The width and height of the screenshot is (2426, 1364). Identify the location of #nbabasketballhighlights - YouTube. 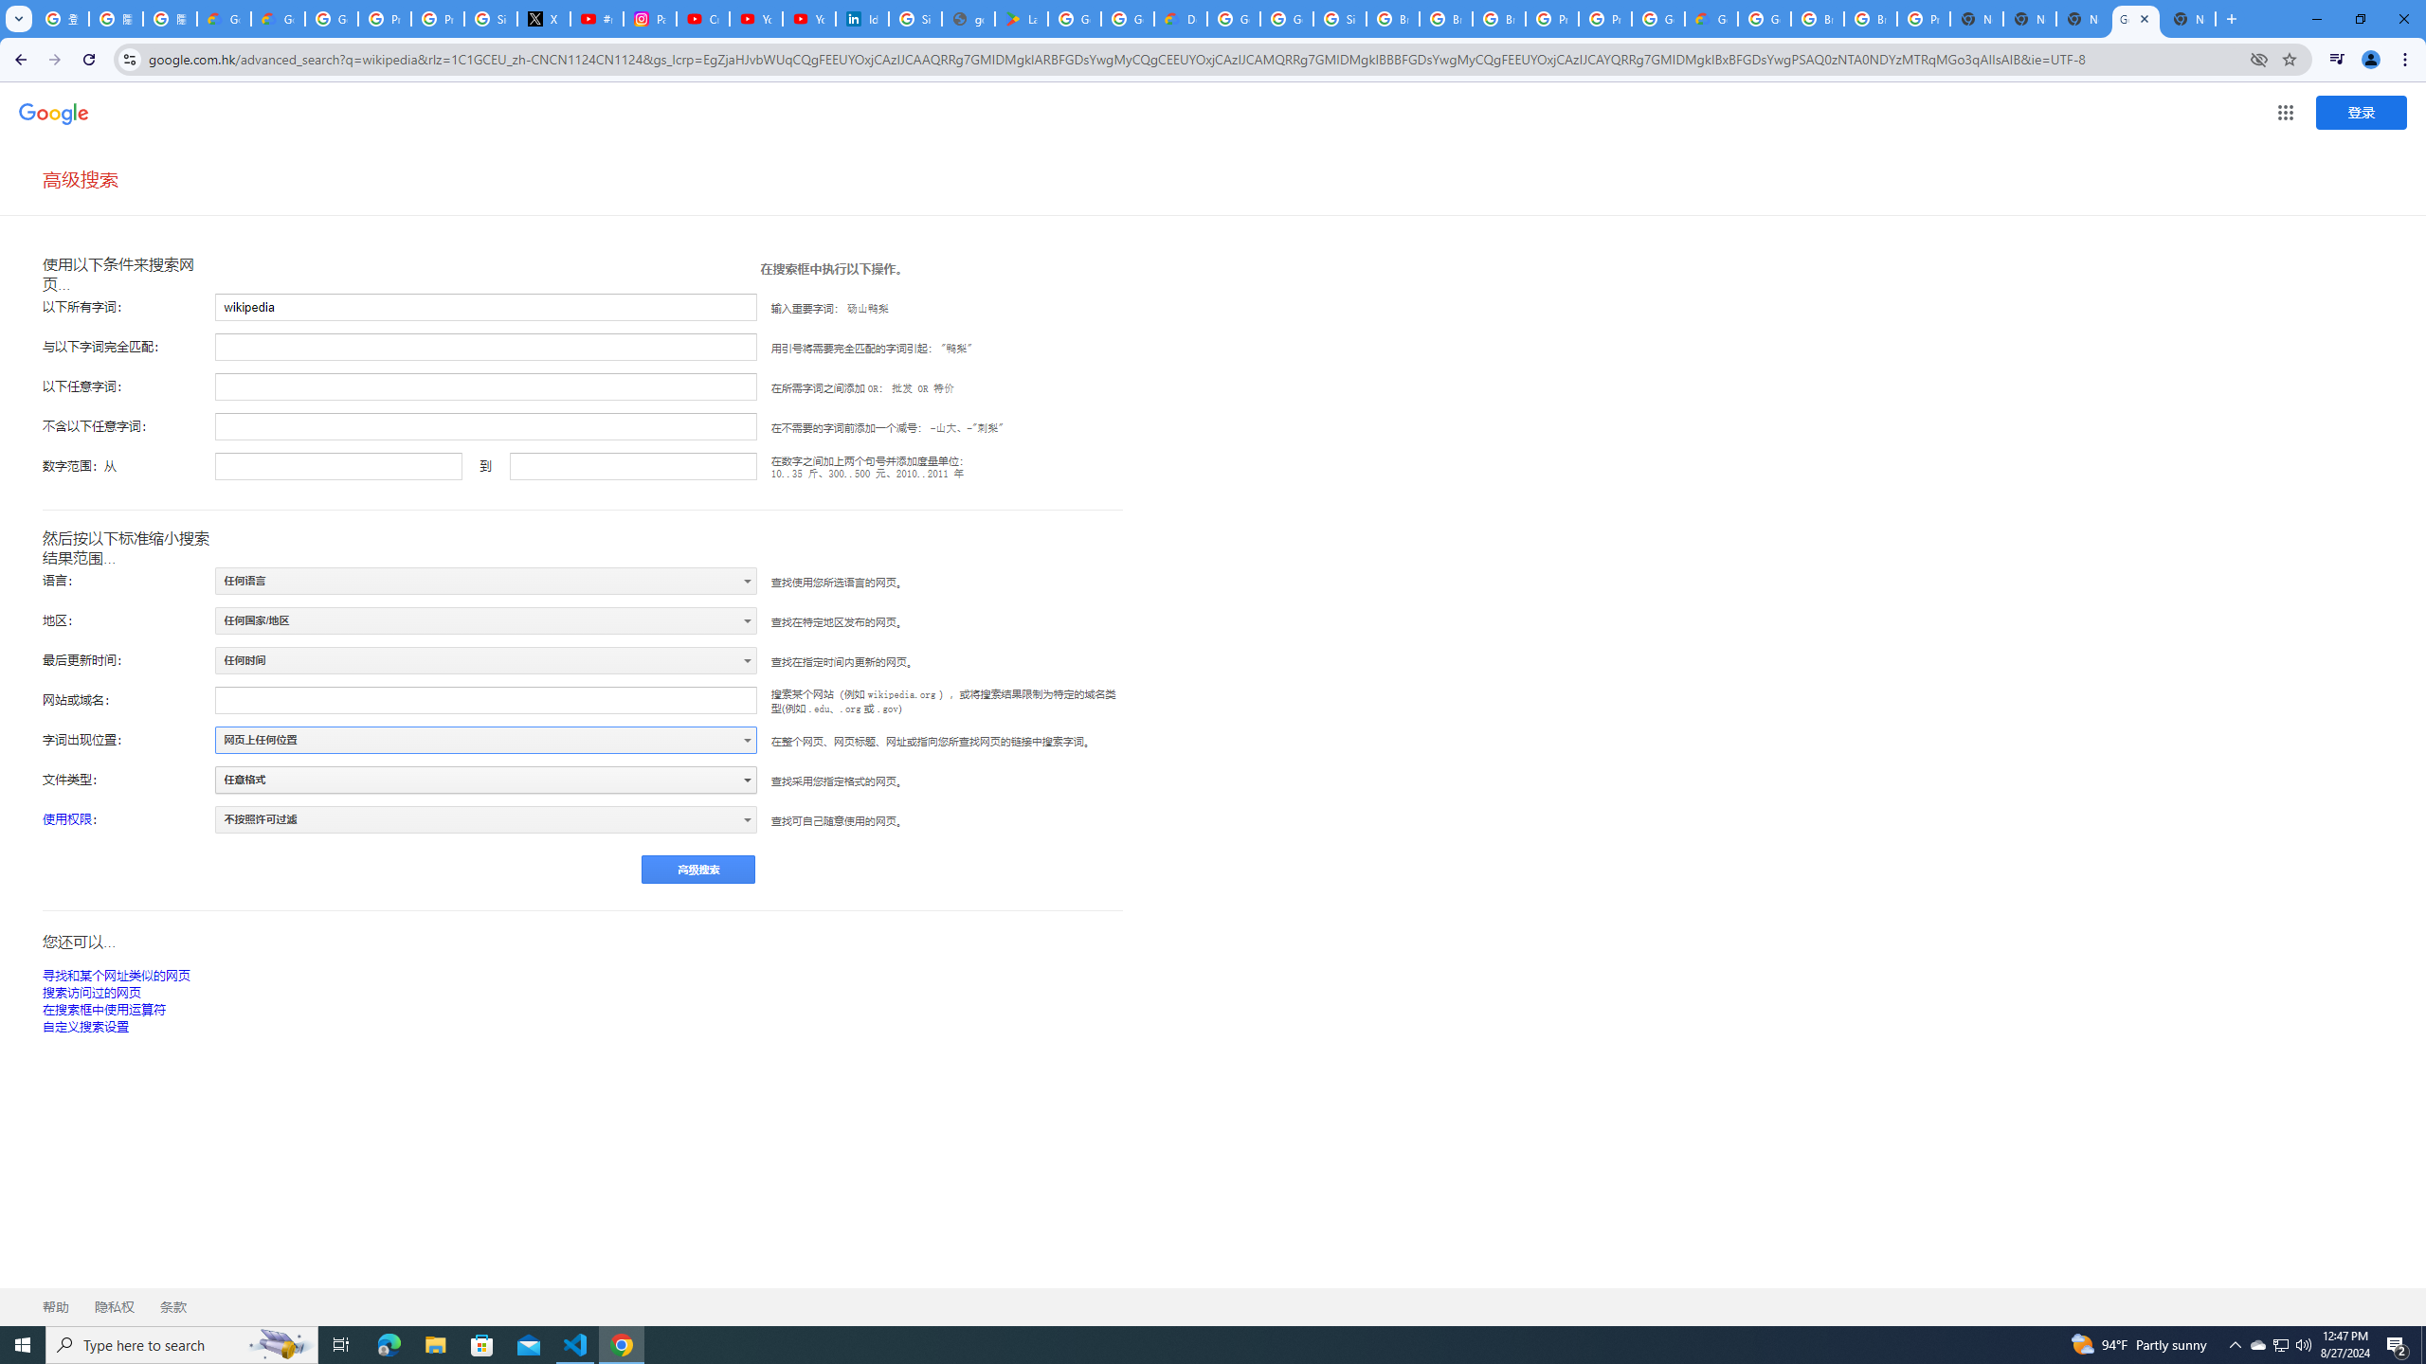
(597, 19).